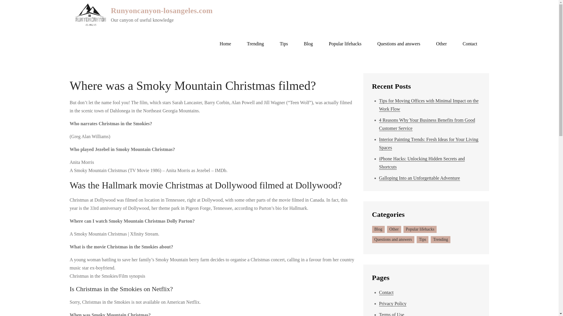 The height and width of the screenshot is (316, 563). Describe the element at coordinates (284, 44) in the screenshot. I see `Tips` at that location.